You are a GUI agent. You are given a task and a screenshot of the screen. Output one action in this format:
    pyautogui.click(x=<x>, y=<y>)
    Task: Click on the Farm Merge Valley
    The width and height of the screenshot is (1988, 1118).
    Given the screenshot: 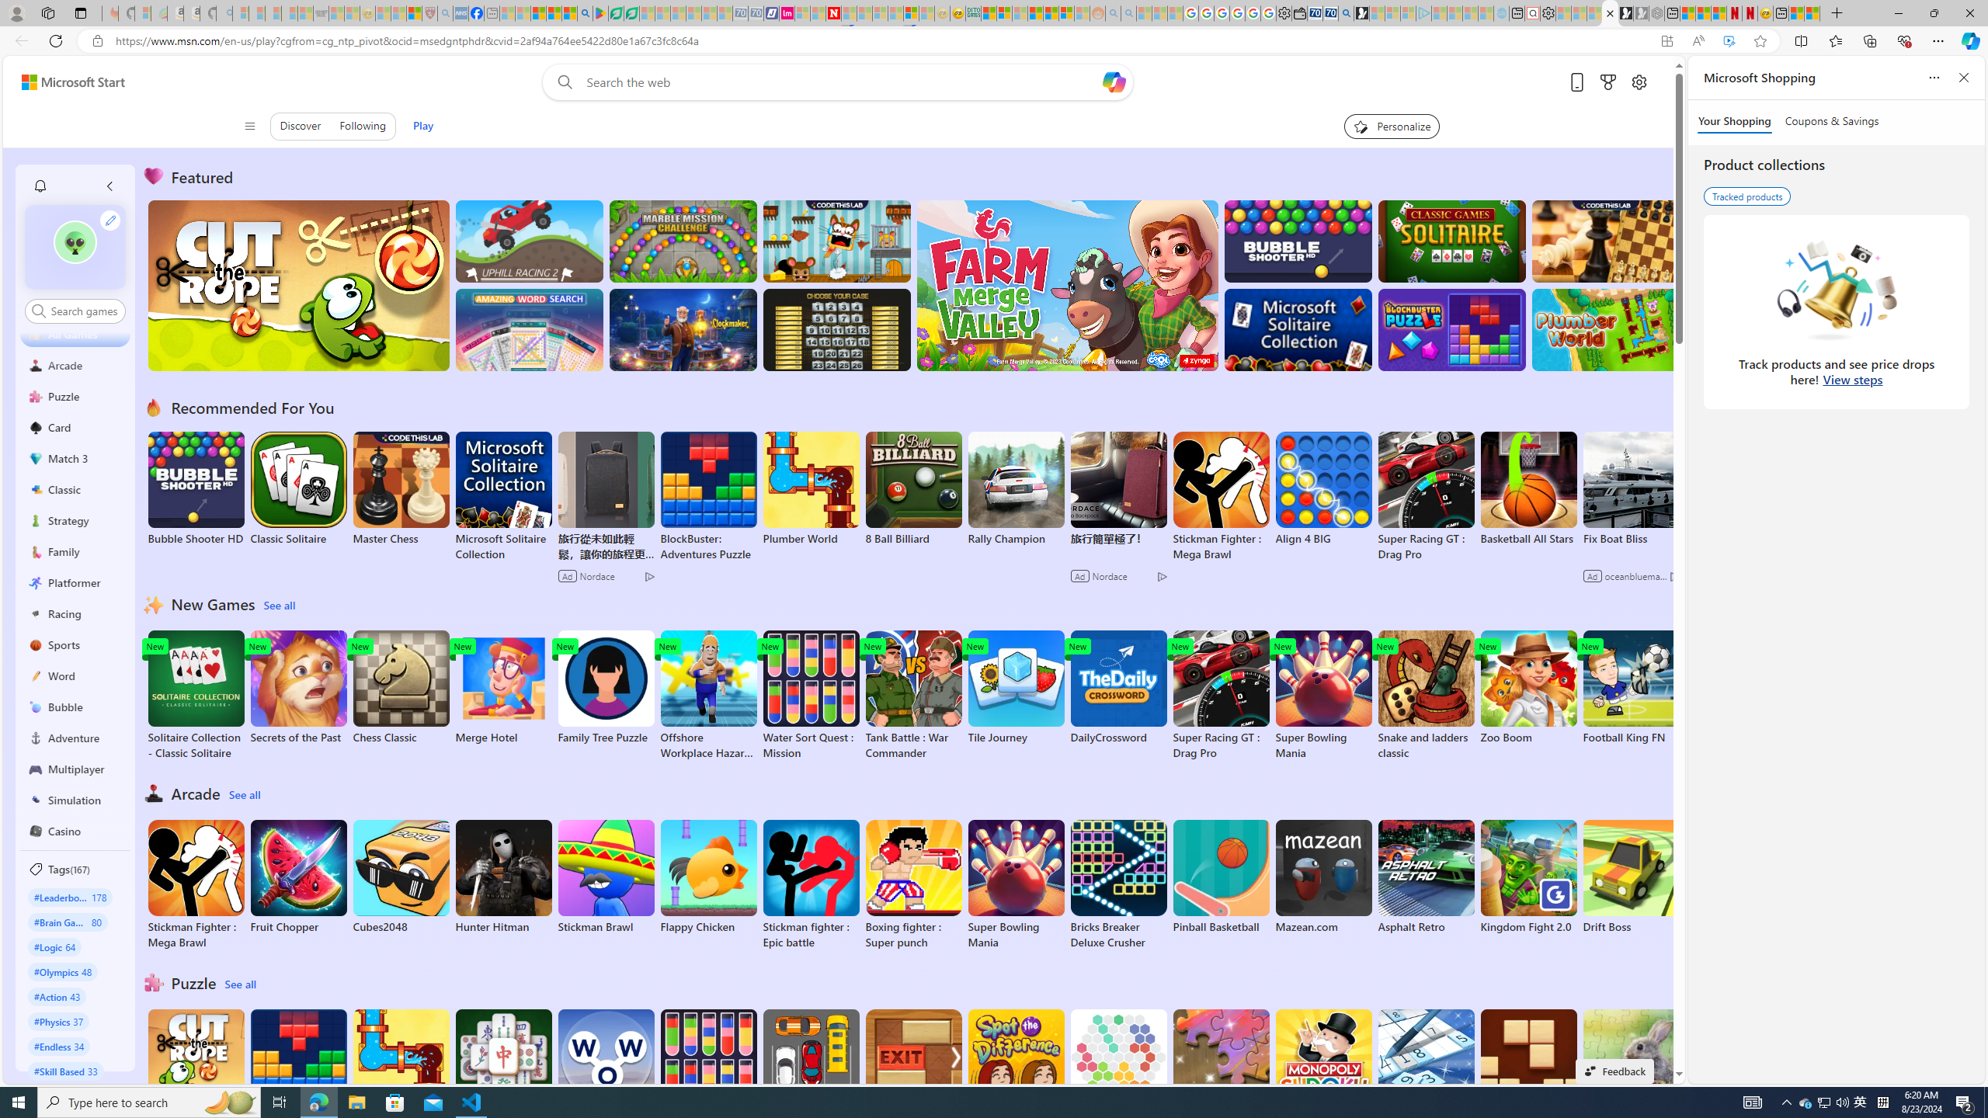 What is the action you would take?
    pyautogui.click(x=1067, y=286)
    